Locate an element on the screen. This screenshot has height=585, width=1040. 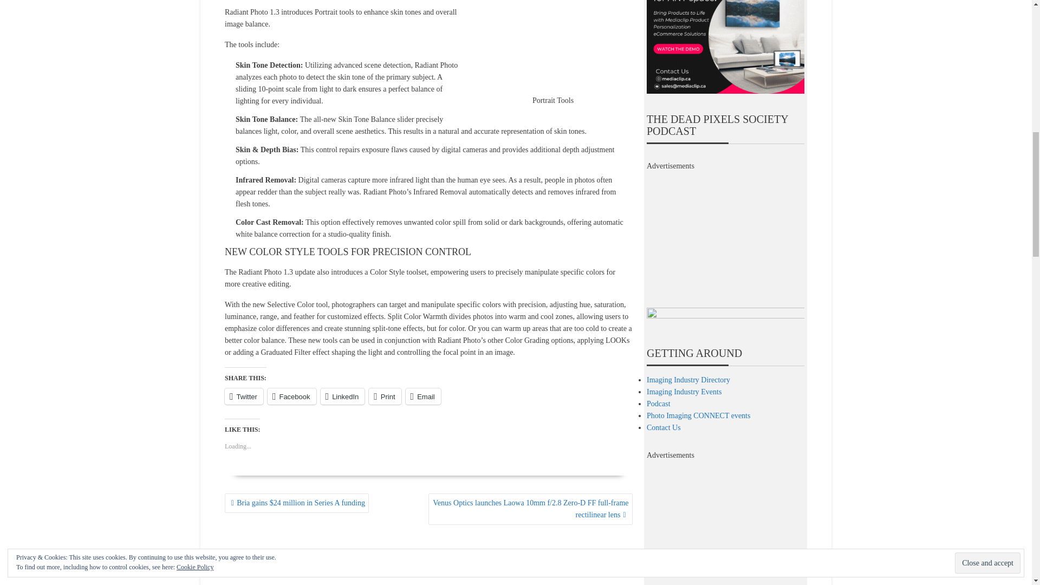
Facebook is located at coordinates (291, 396).